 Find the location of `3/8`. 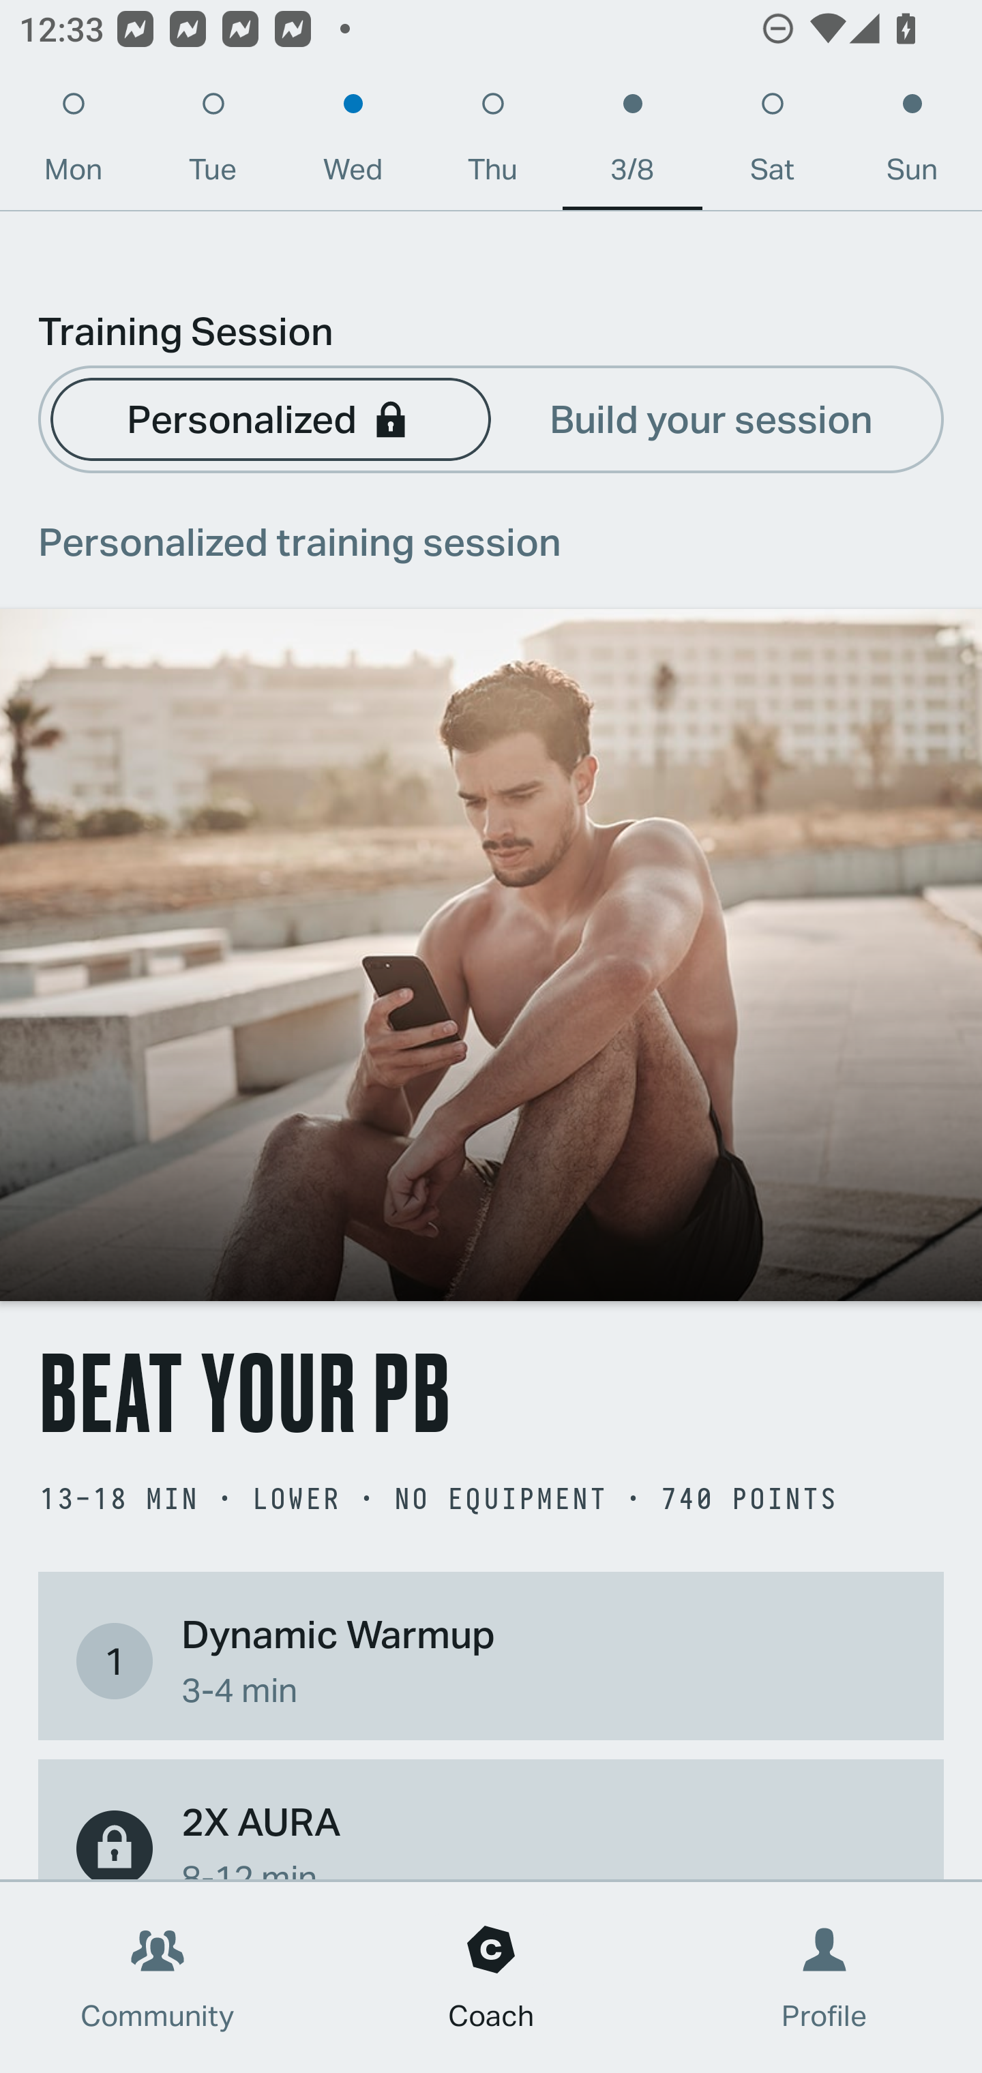

3/8 is located at coordinates (632, 143).